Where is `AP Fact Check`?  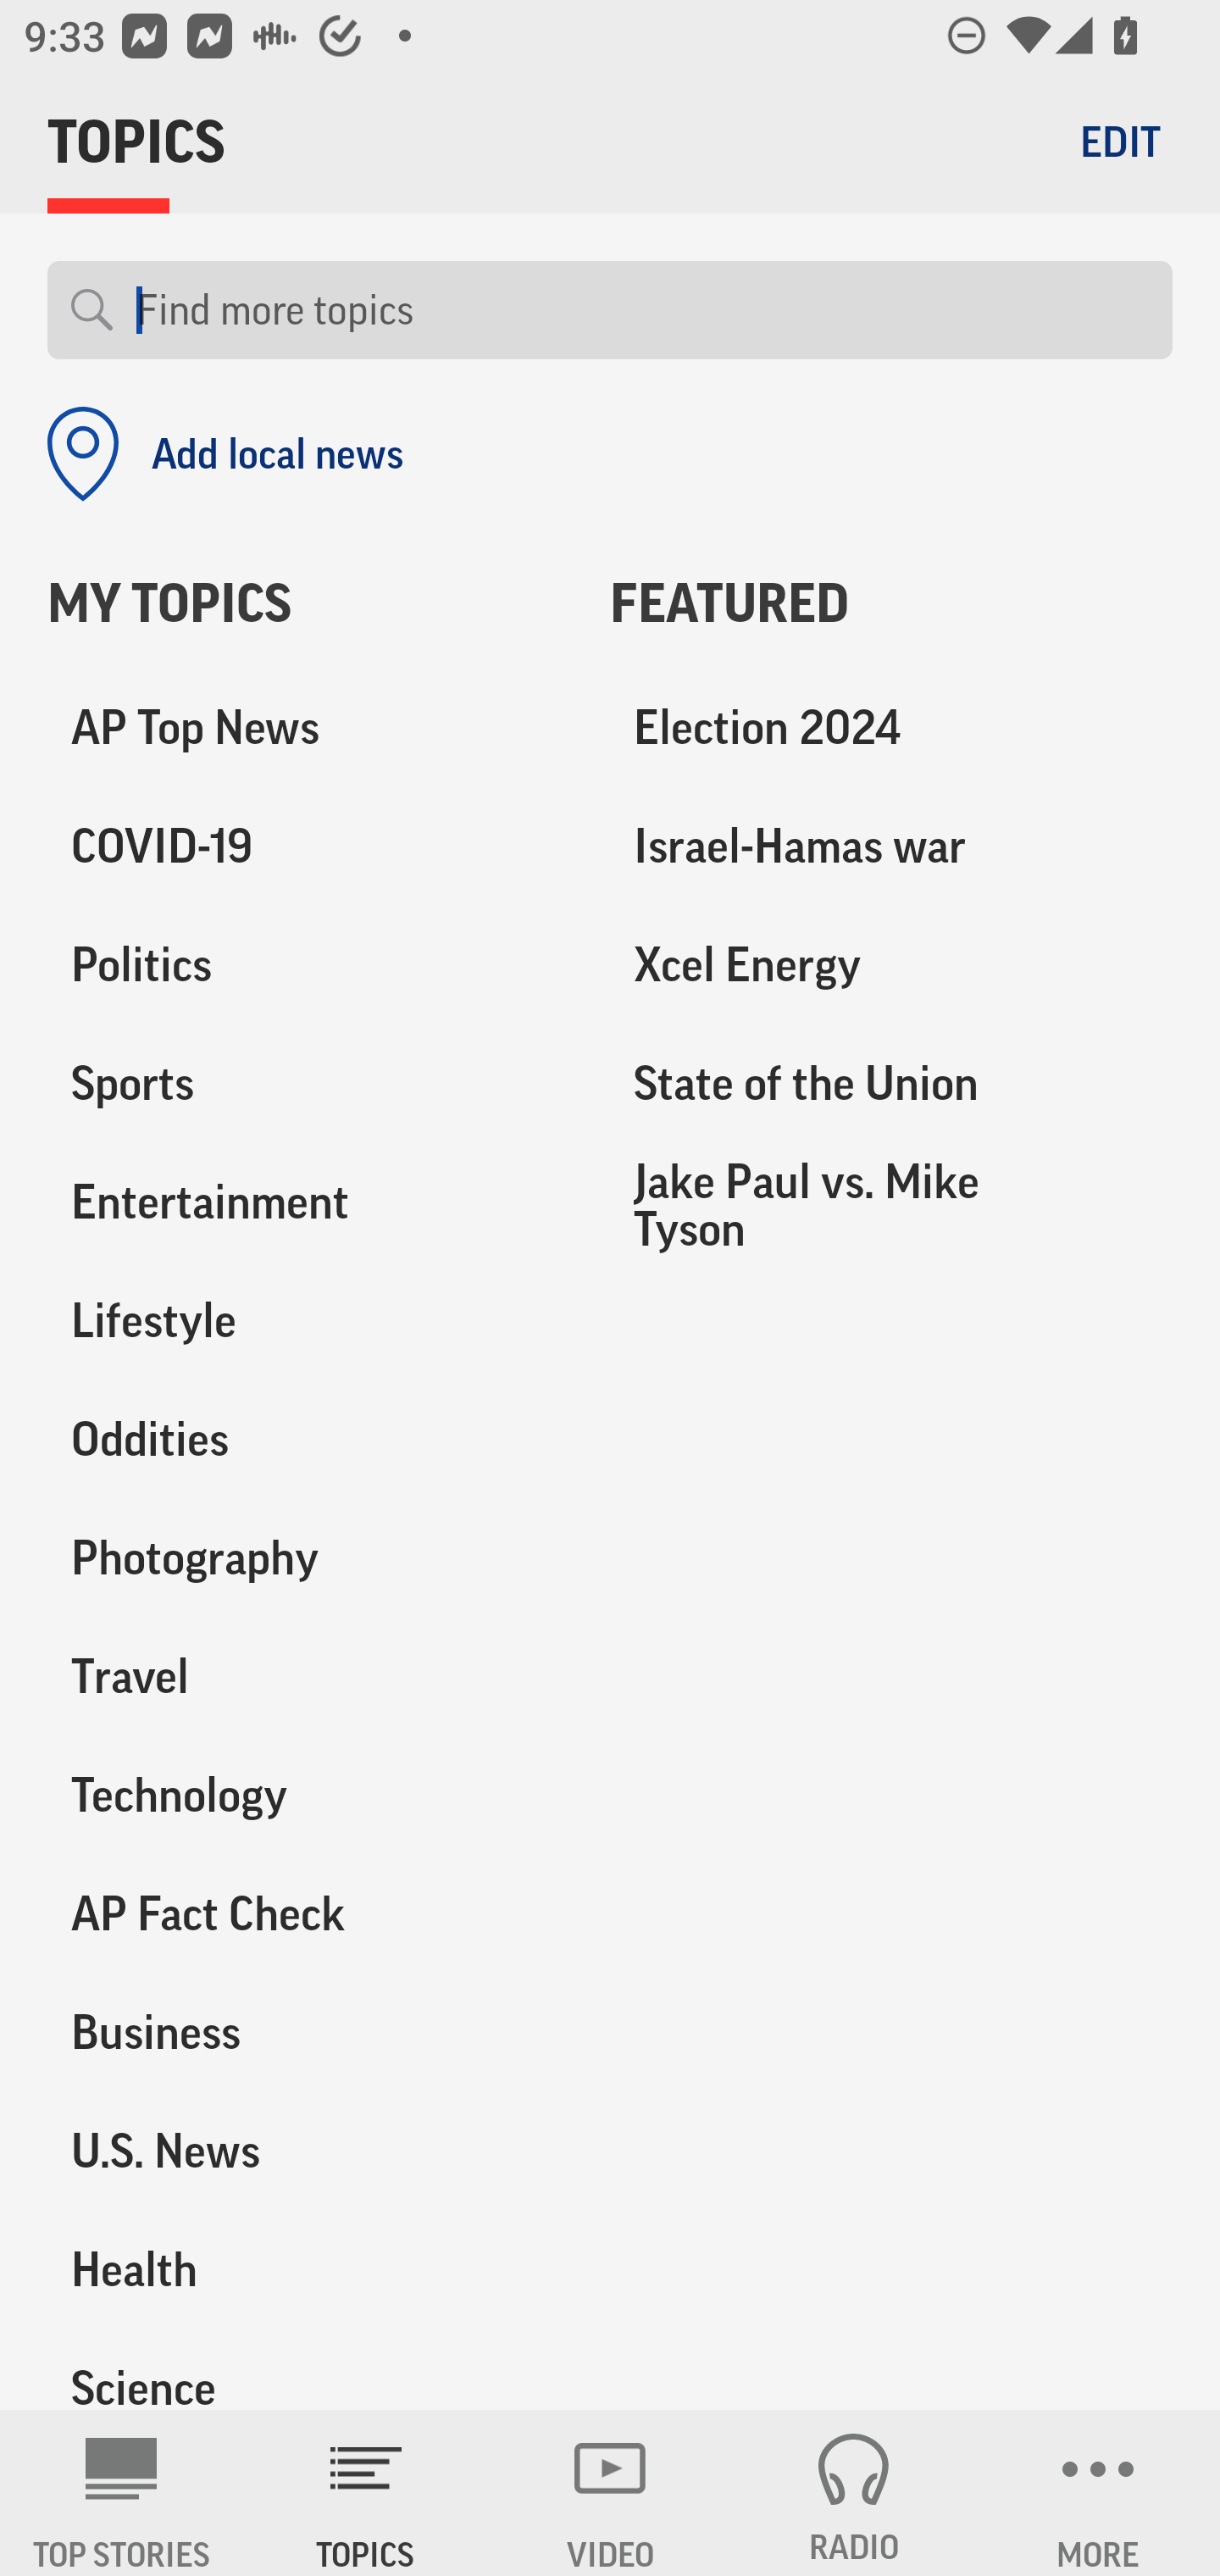
AP Fact Check is located at coordinates (305, 1913).